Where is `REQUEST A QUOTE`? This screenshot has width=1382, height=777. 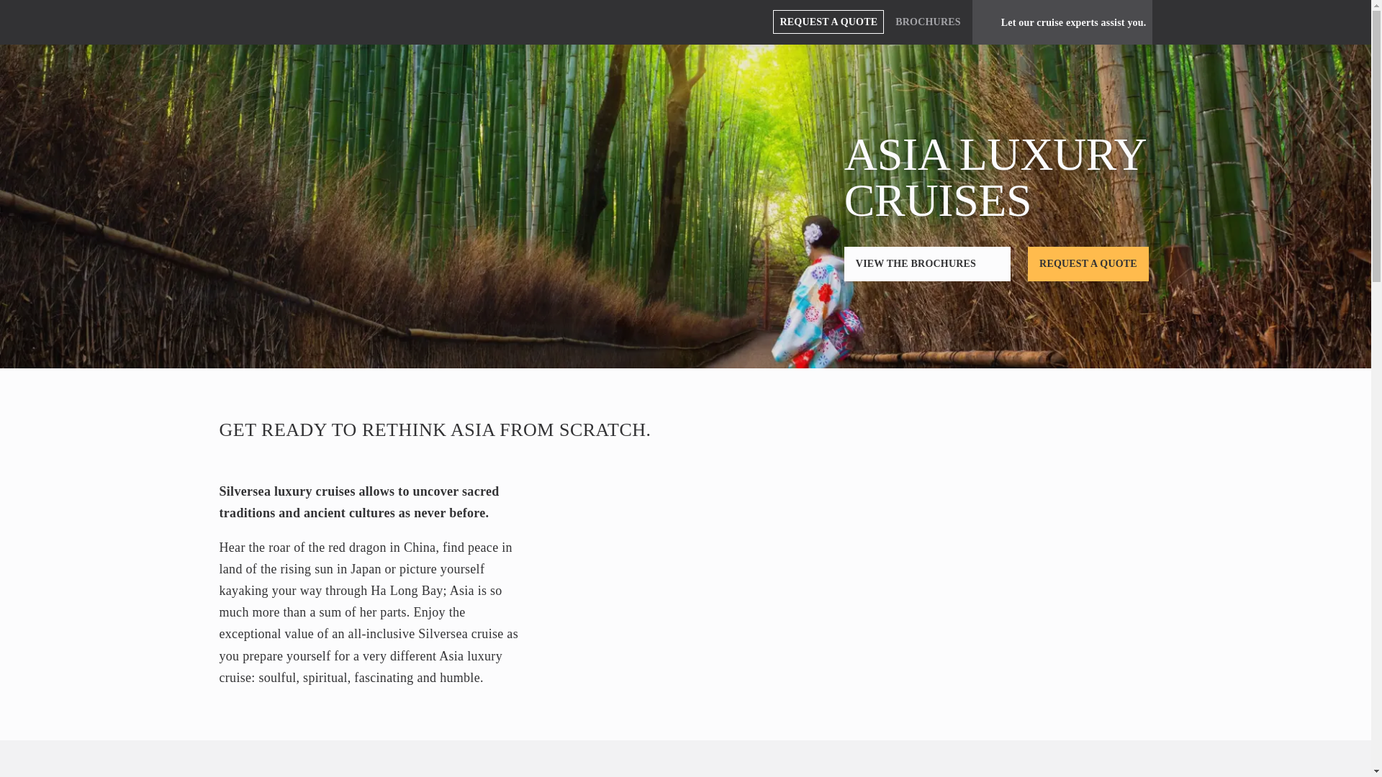 REQUEST A QUOTE is located at coordinates (828, 22).